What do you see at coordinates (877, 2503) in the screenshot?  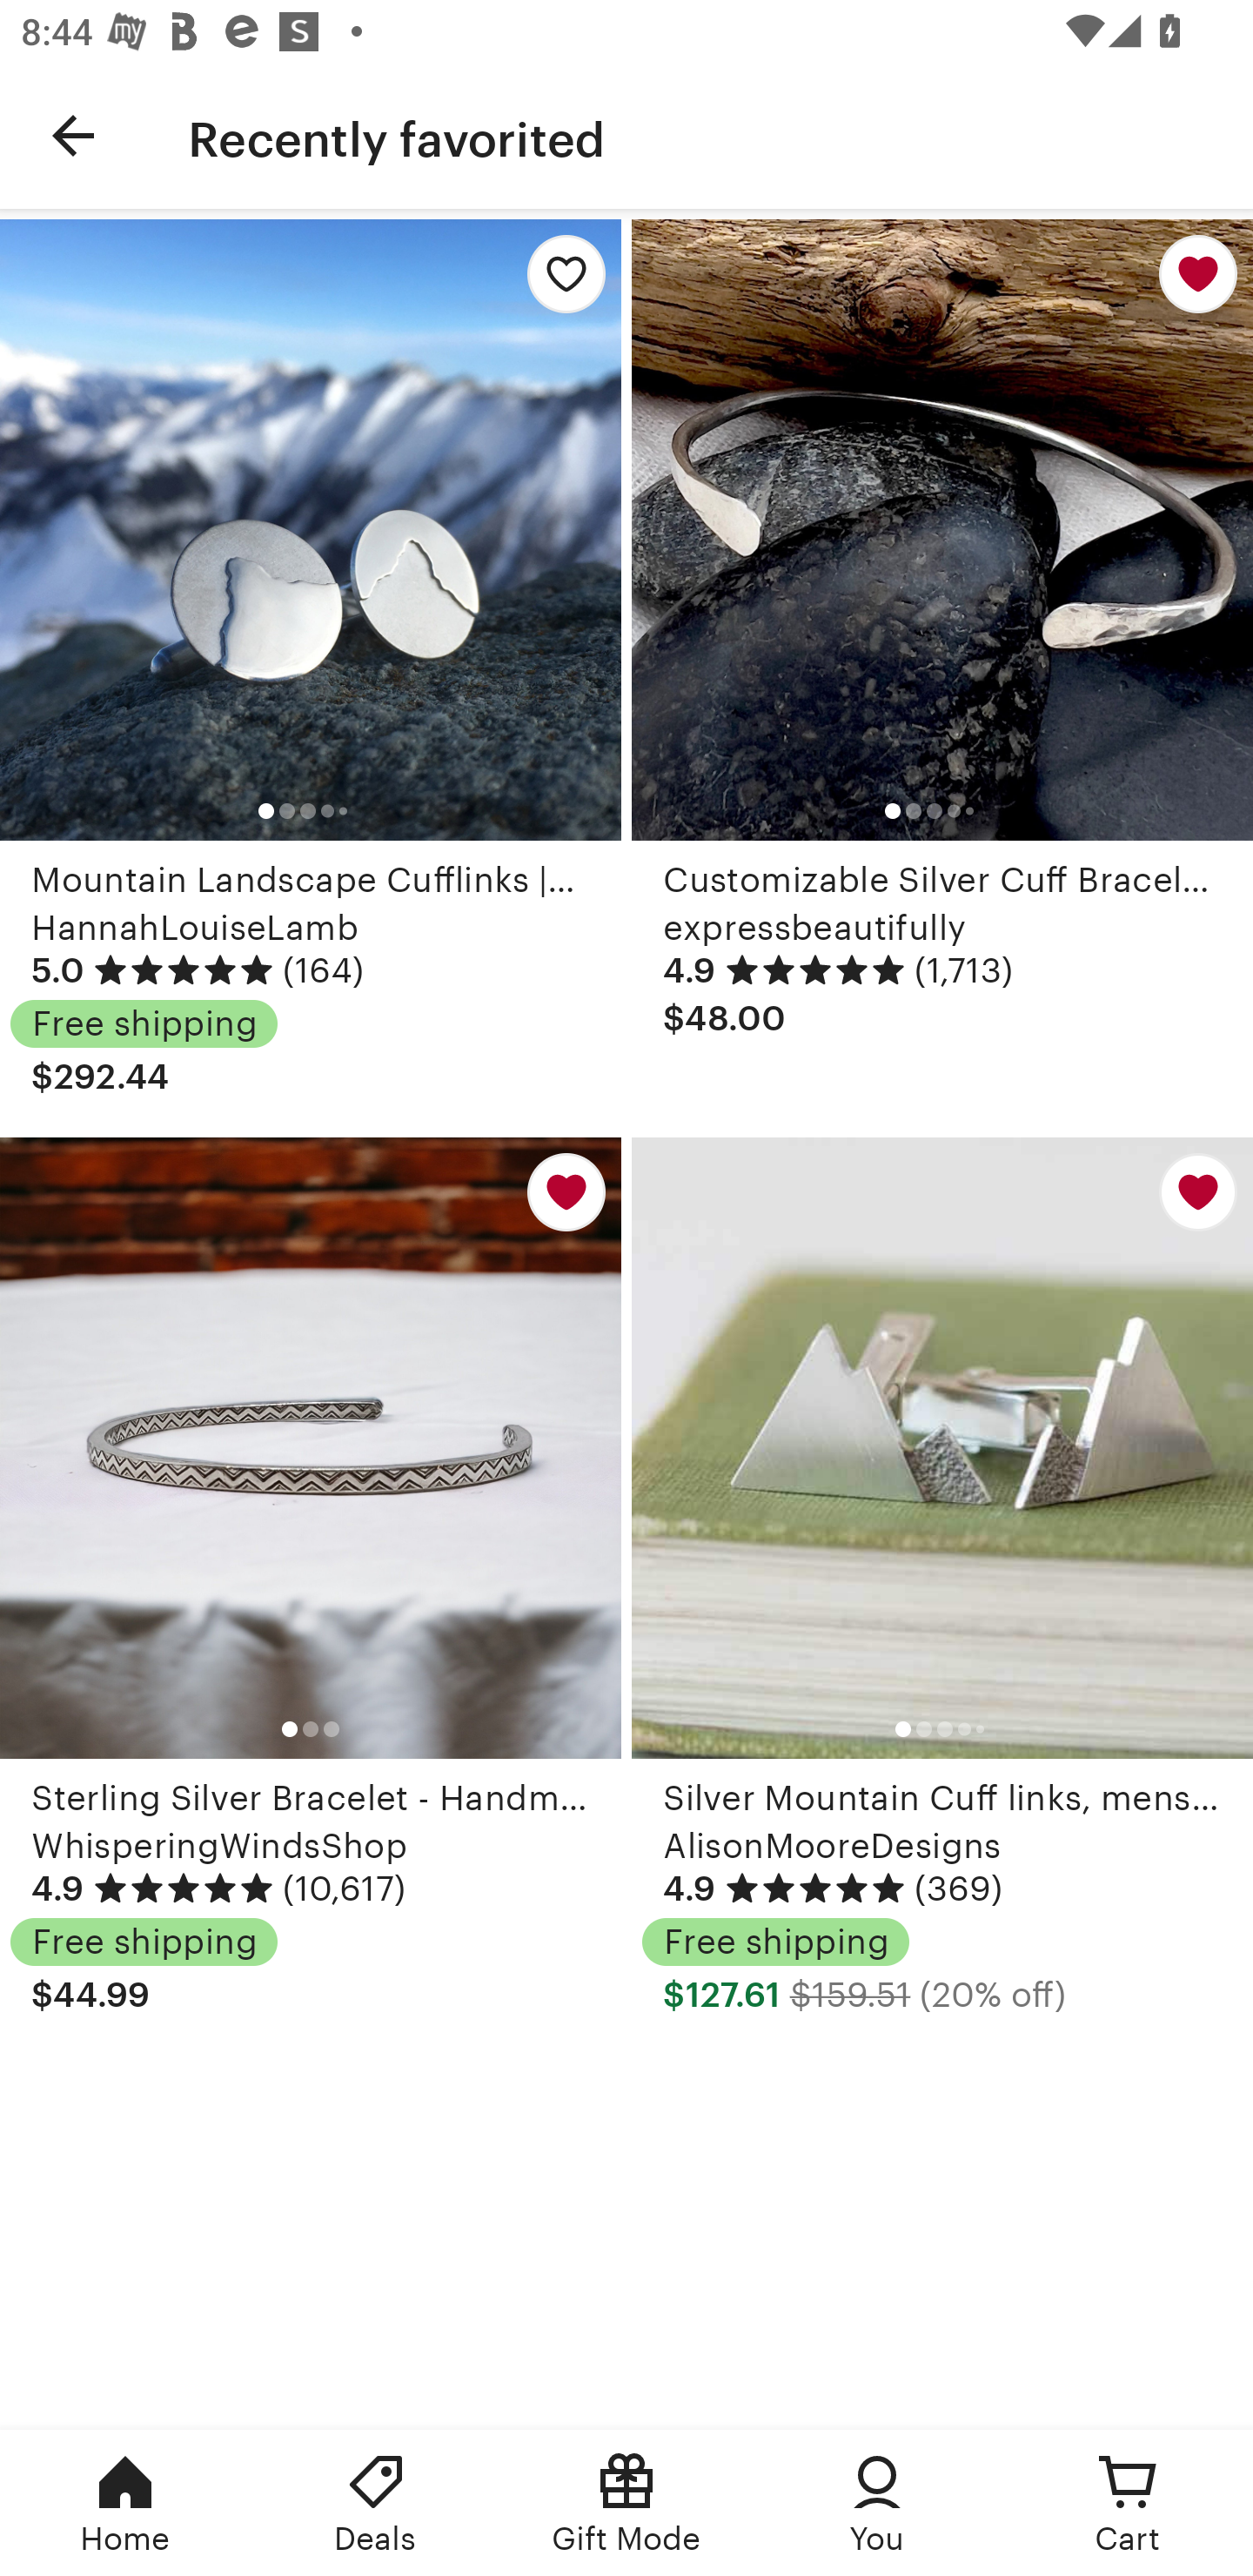 I see `You` at bounding box center [877, 2503].